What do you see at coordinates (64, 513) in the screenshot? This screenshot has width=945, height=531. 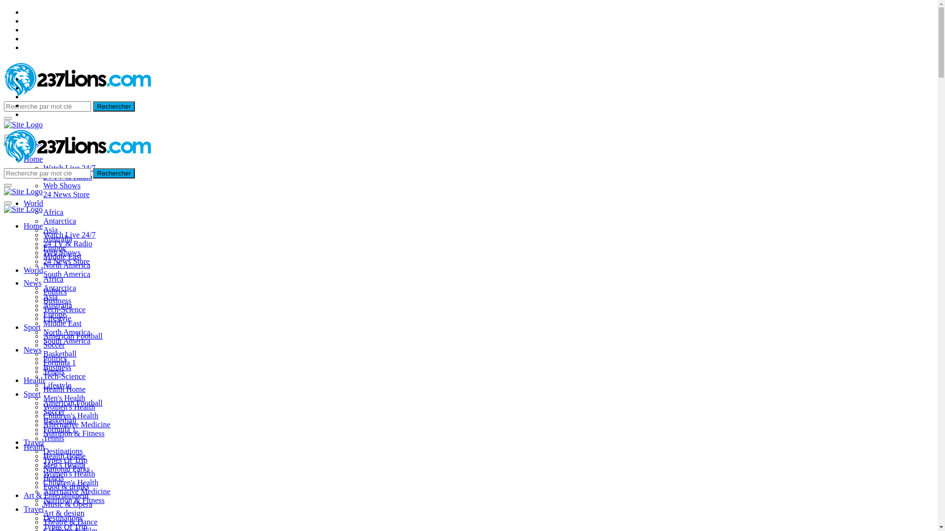 I see `Art & design` at bounding box center [64, 513].